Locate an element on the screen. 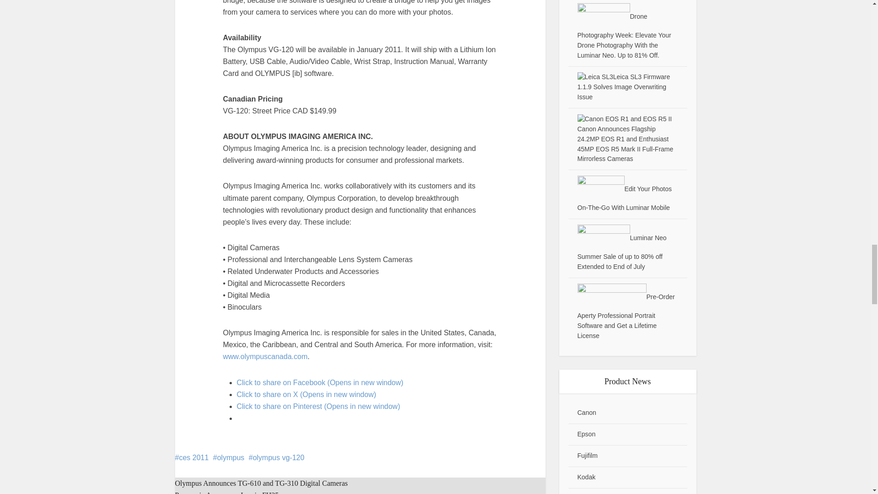  ces 2011 is located at coordinates (192, 457).